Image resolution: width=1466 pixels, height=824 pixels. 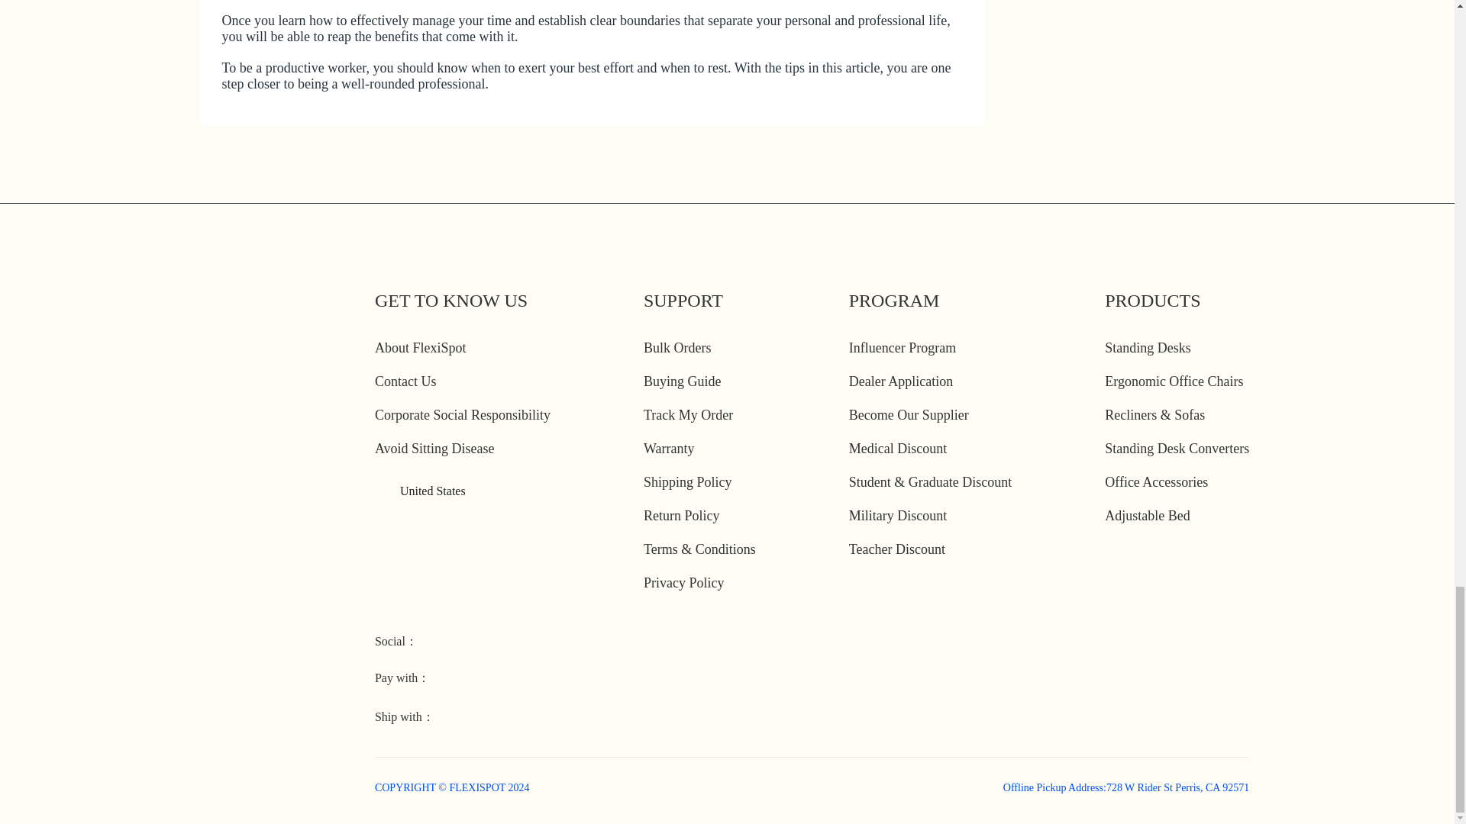 I want to click on Bulk Orders, so click(x=676, y=348).